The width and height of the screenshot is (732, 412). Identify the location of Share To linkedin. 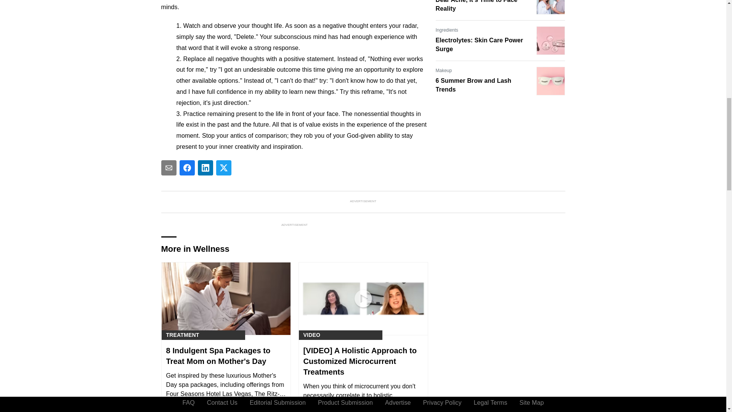
(205, 168).